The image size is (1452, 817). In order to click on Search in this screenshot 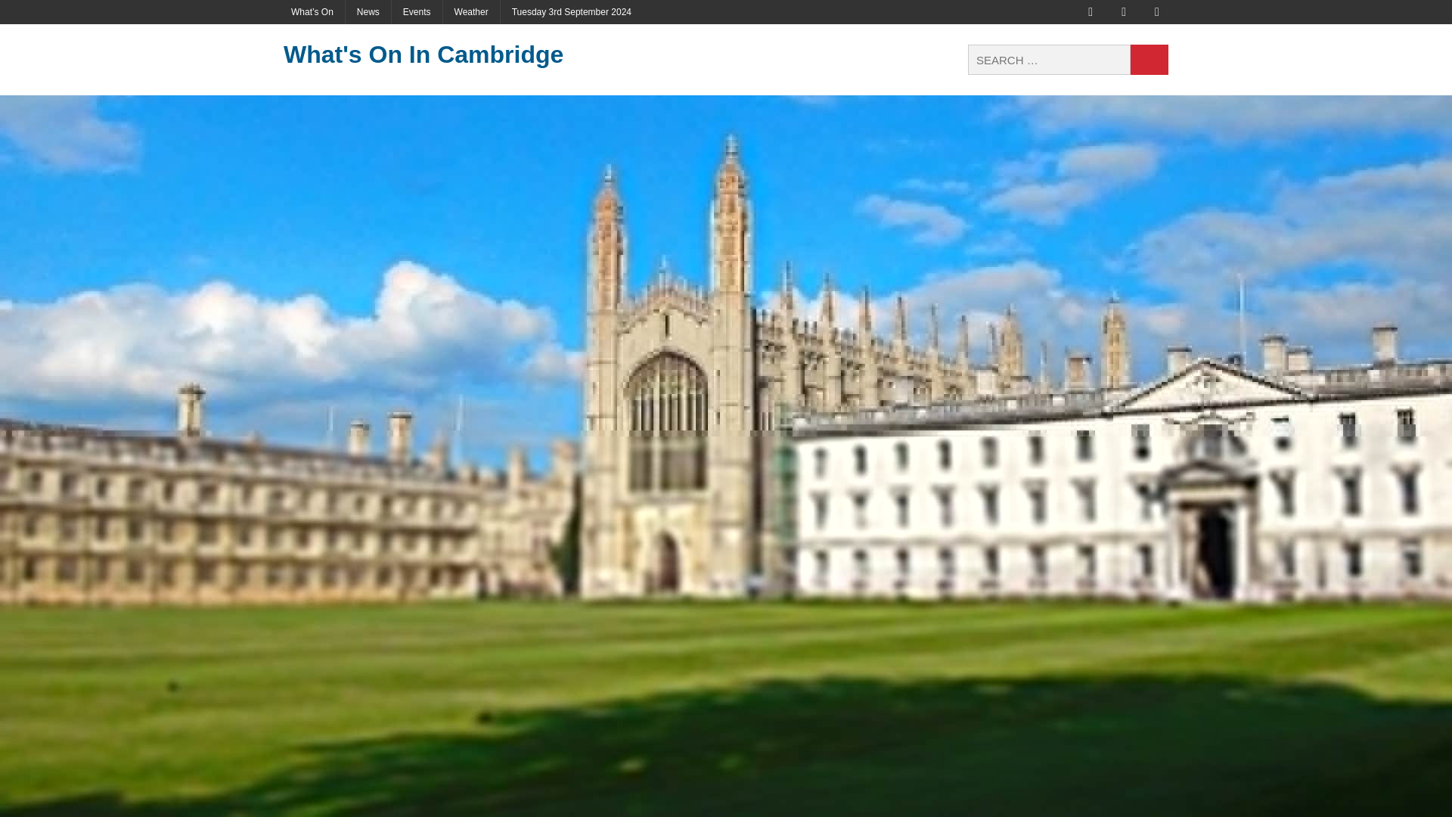, I will do `click(1149, 60)`.